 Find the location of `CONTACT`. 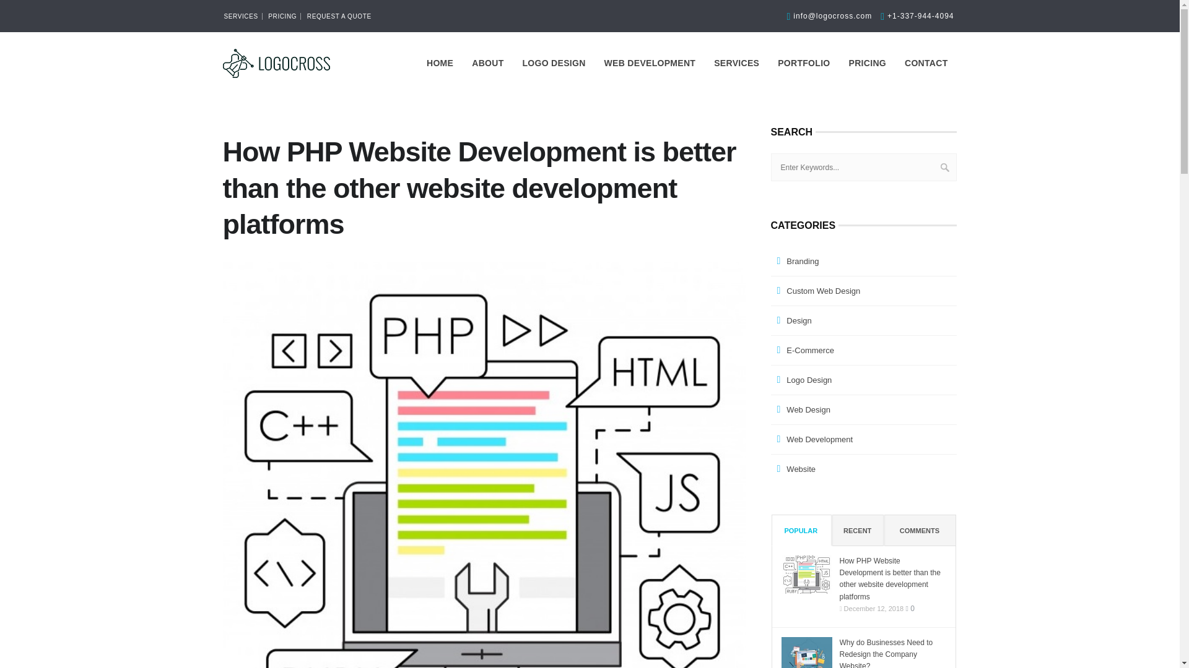

CONTACT is located at coordinates (926, 63).